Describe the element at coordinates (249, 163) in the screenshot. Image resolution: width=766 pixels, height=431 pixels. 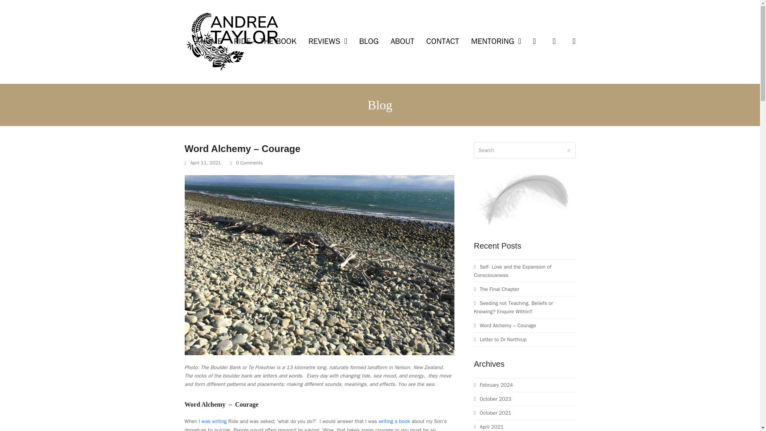
I see `0 Comments` at that location.